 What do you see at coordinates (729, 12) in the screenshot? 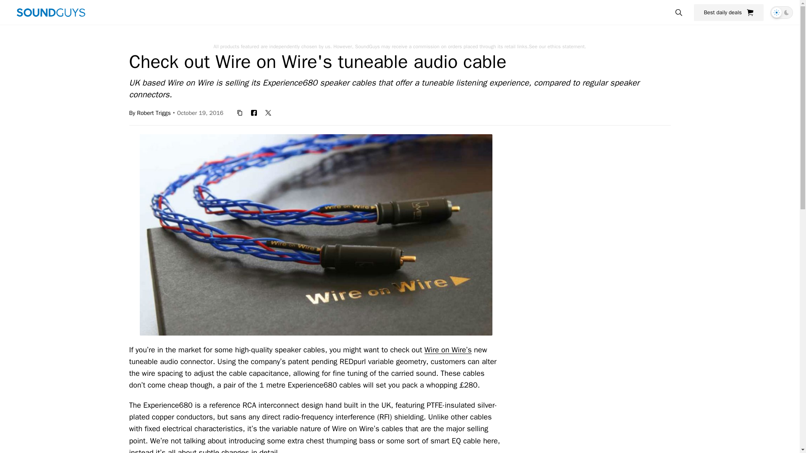
I see `Best daily deals` at bounding box center [729, 12].